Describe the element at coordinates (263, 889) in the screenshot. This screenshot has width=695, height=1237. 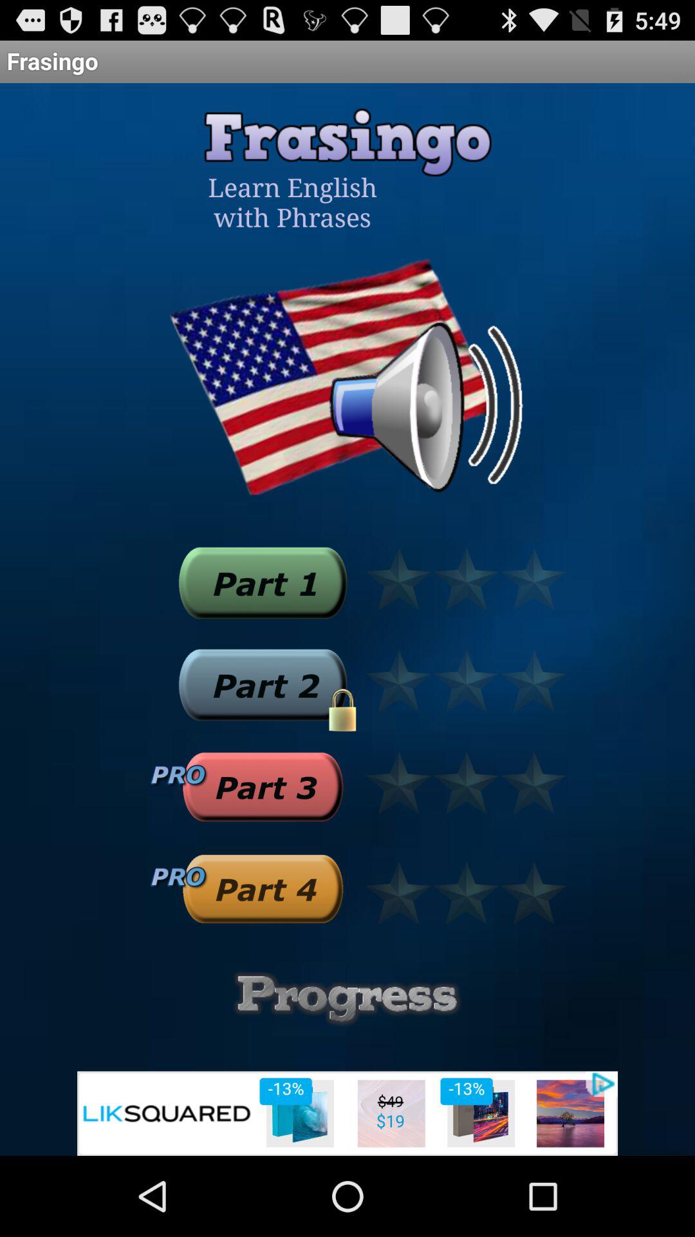
I see `part 4 lessons` at that location.